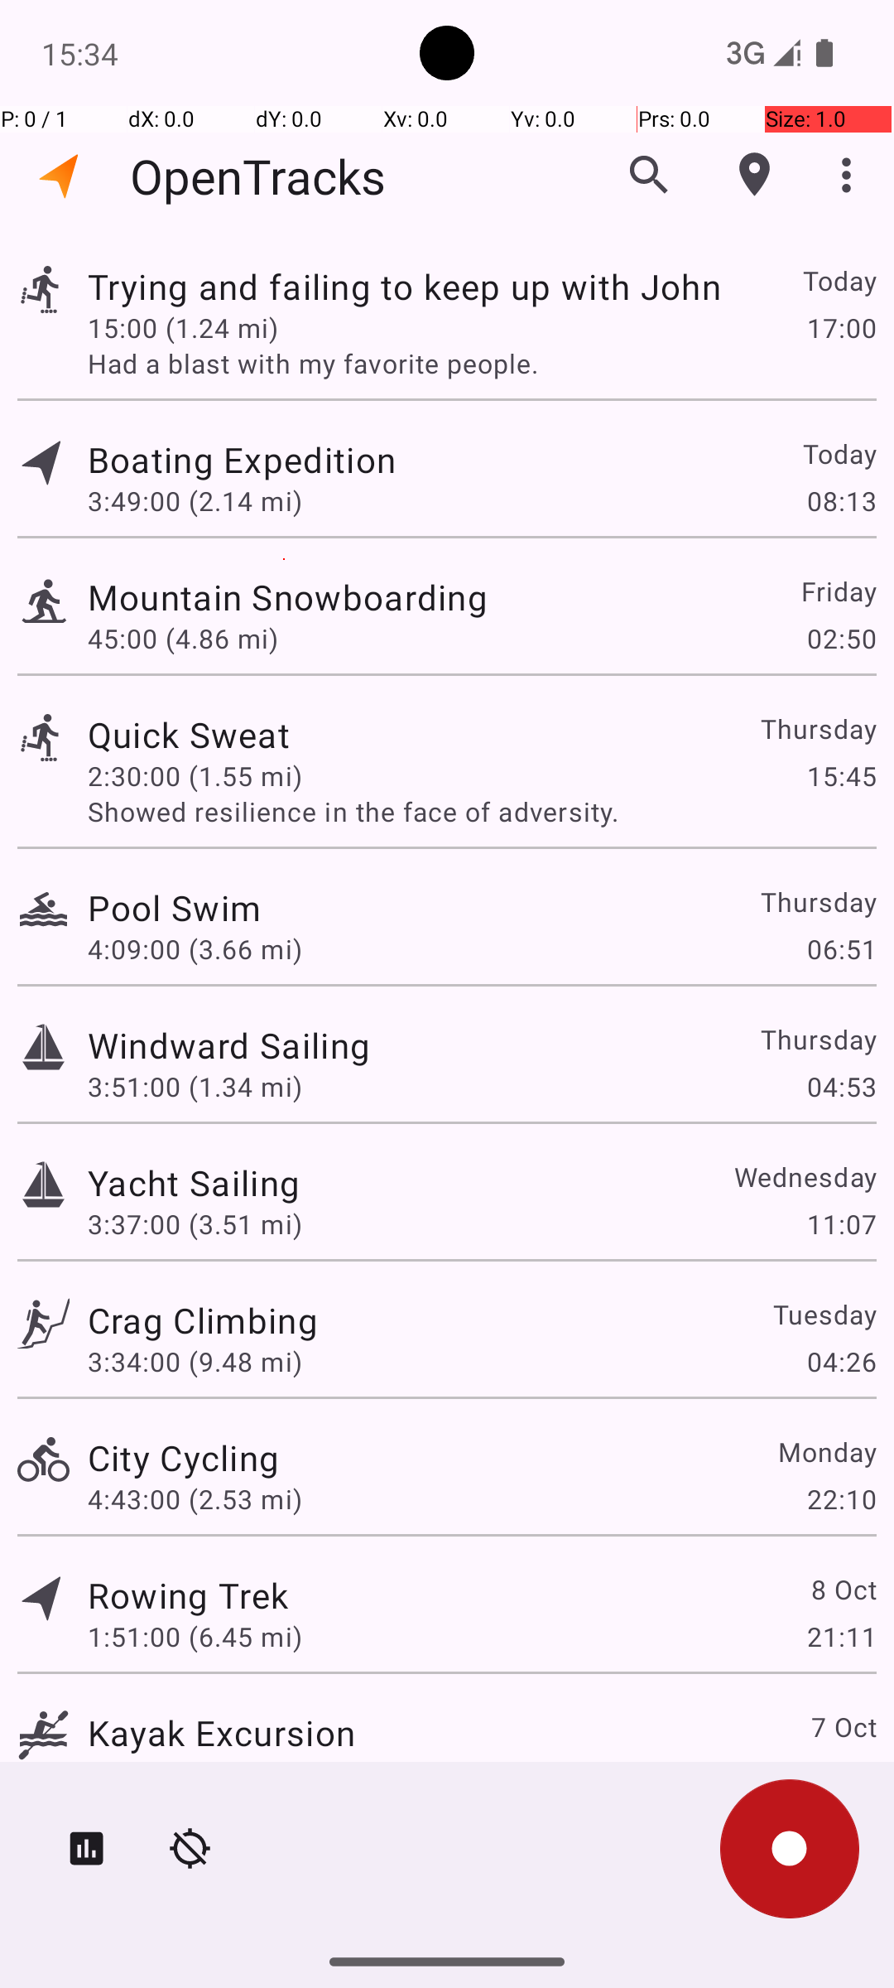 This screenshot has width=894, height=1988. What do you see at coordinates (242, 459) in the screenshot?
I see `Boating Expedition` at bounding box center [242, 459].